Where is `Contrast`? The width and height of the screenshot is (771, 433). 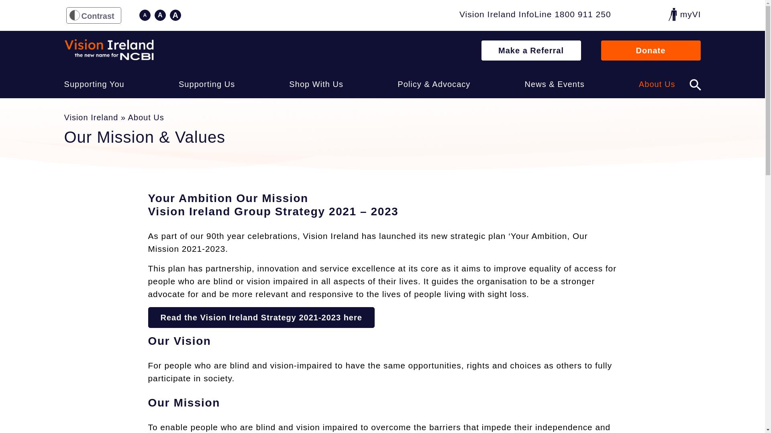 Contrast is located at coordinates (93, 15).